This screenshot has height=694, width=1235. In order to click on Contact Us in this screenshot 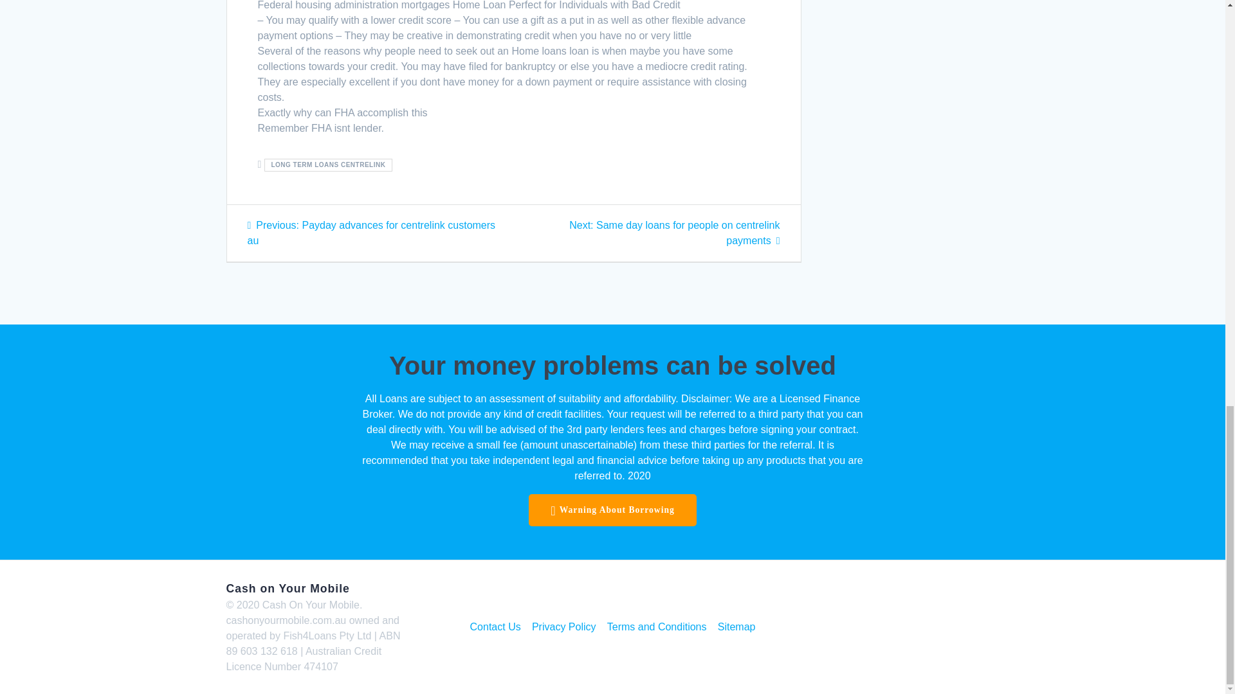, I will do `click(495, 627)`.